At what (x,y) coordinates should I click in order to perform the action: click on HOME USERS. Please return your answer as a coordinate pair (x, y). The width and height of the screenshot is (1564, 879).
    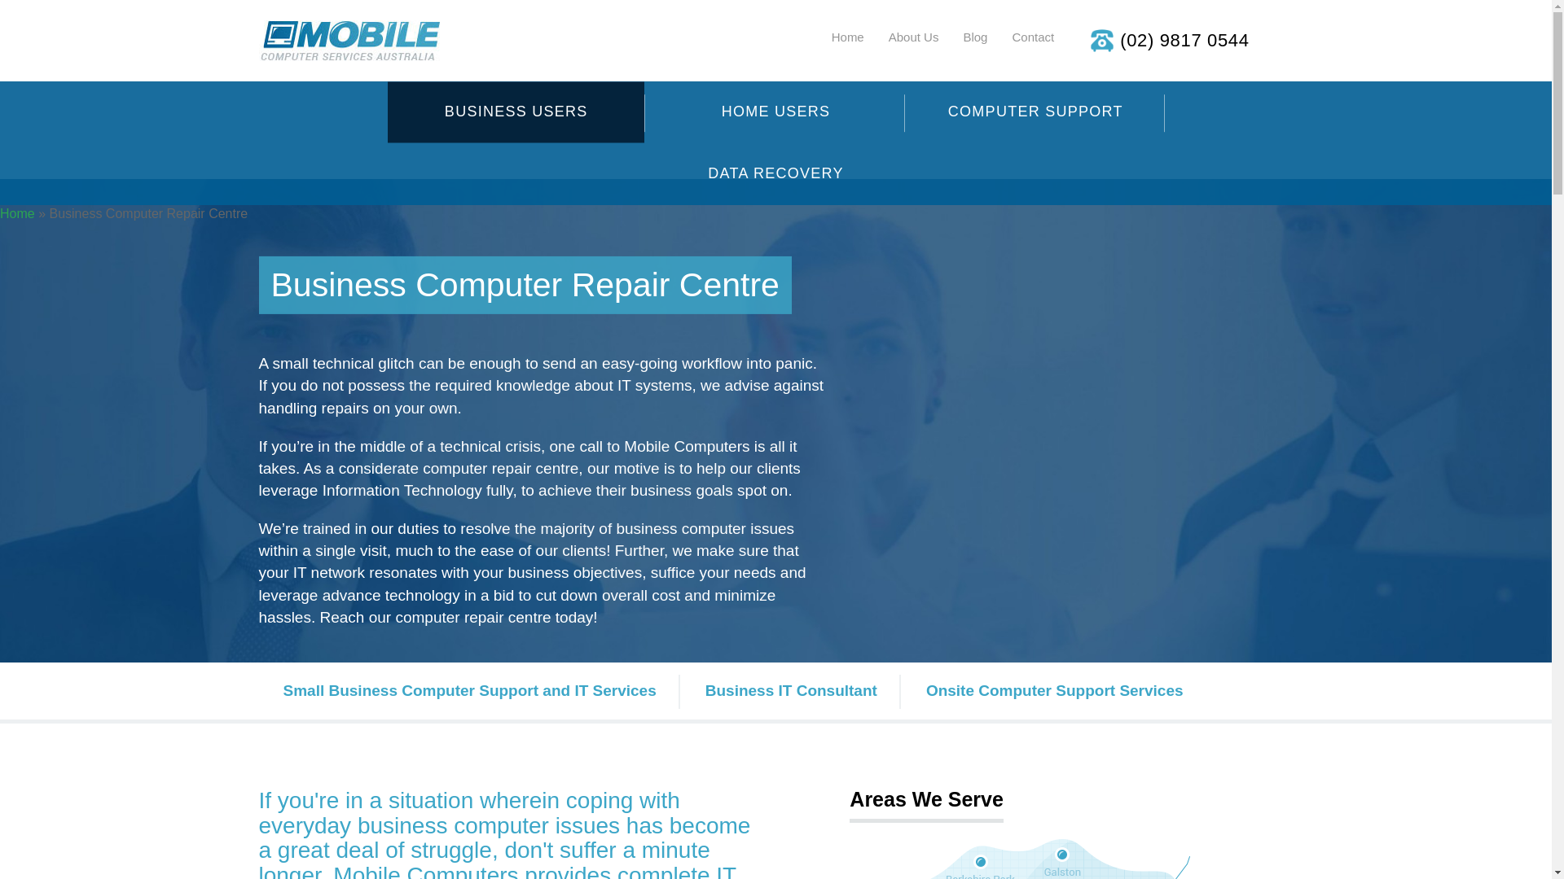
    Looking at the image, I should click on (775, 112).